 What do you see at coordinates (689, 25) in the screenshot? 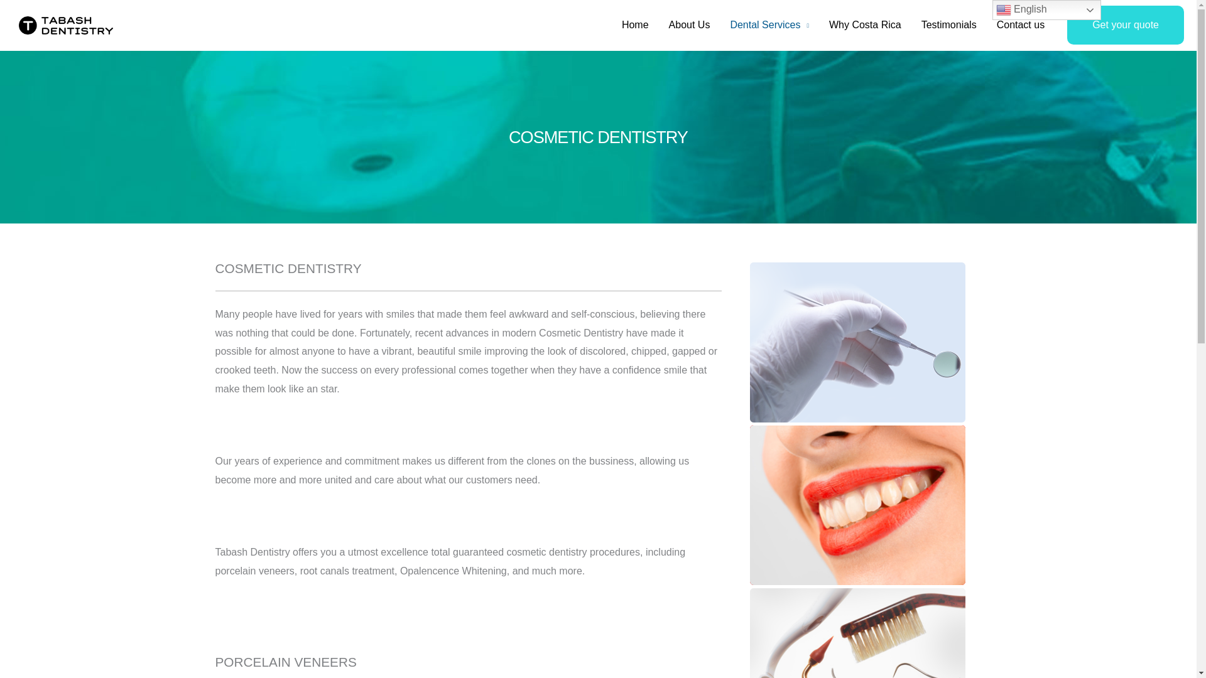
I see `About Us` at bounding box center [689, 25].